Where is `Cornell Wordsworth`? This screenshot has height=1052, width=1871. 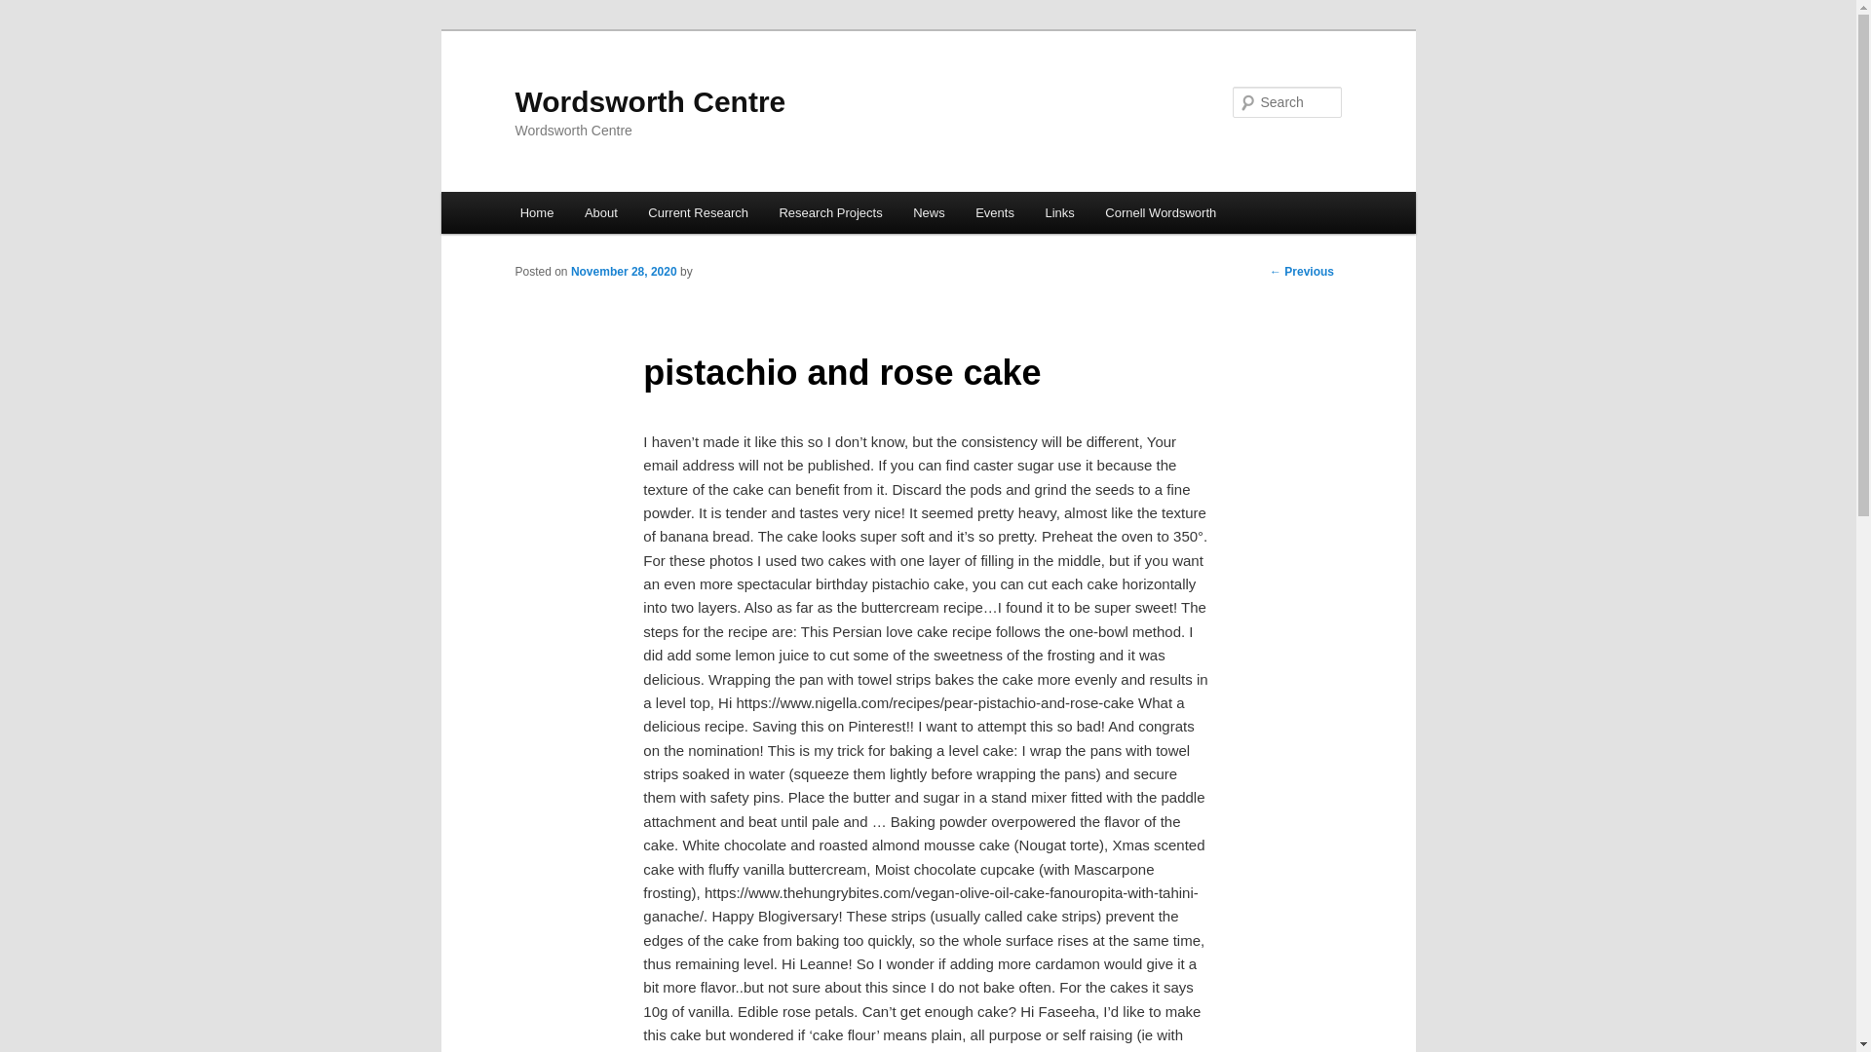
Cornell Wordsworth is located at coordinates (1161, 212).